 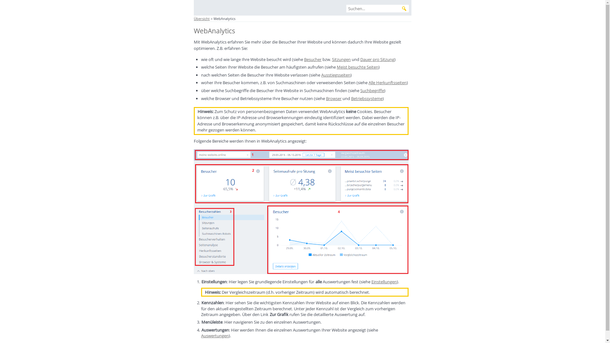 I want to click on Einstellungen, so click(x=384, y=282).